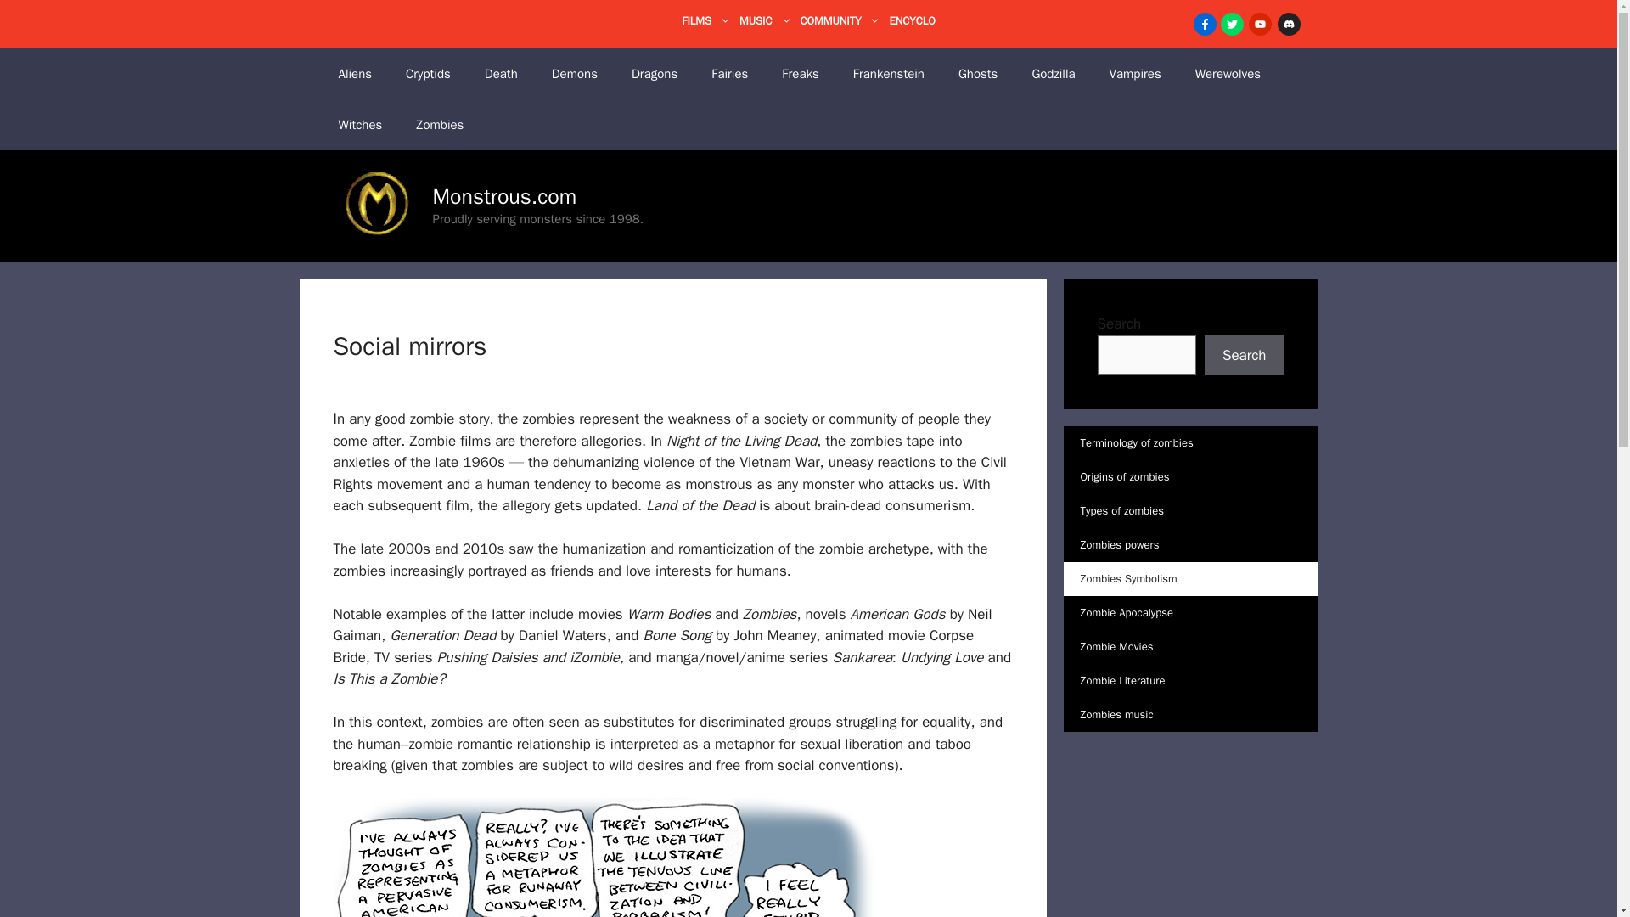 The width and height of the screenshot is (1630, 917). I want to click on Aliens, so click(355, 73).